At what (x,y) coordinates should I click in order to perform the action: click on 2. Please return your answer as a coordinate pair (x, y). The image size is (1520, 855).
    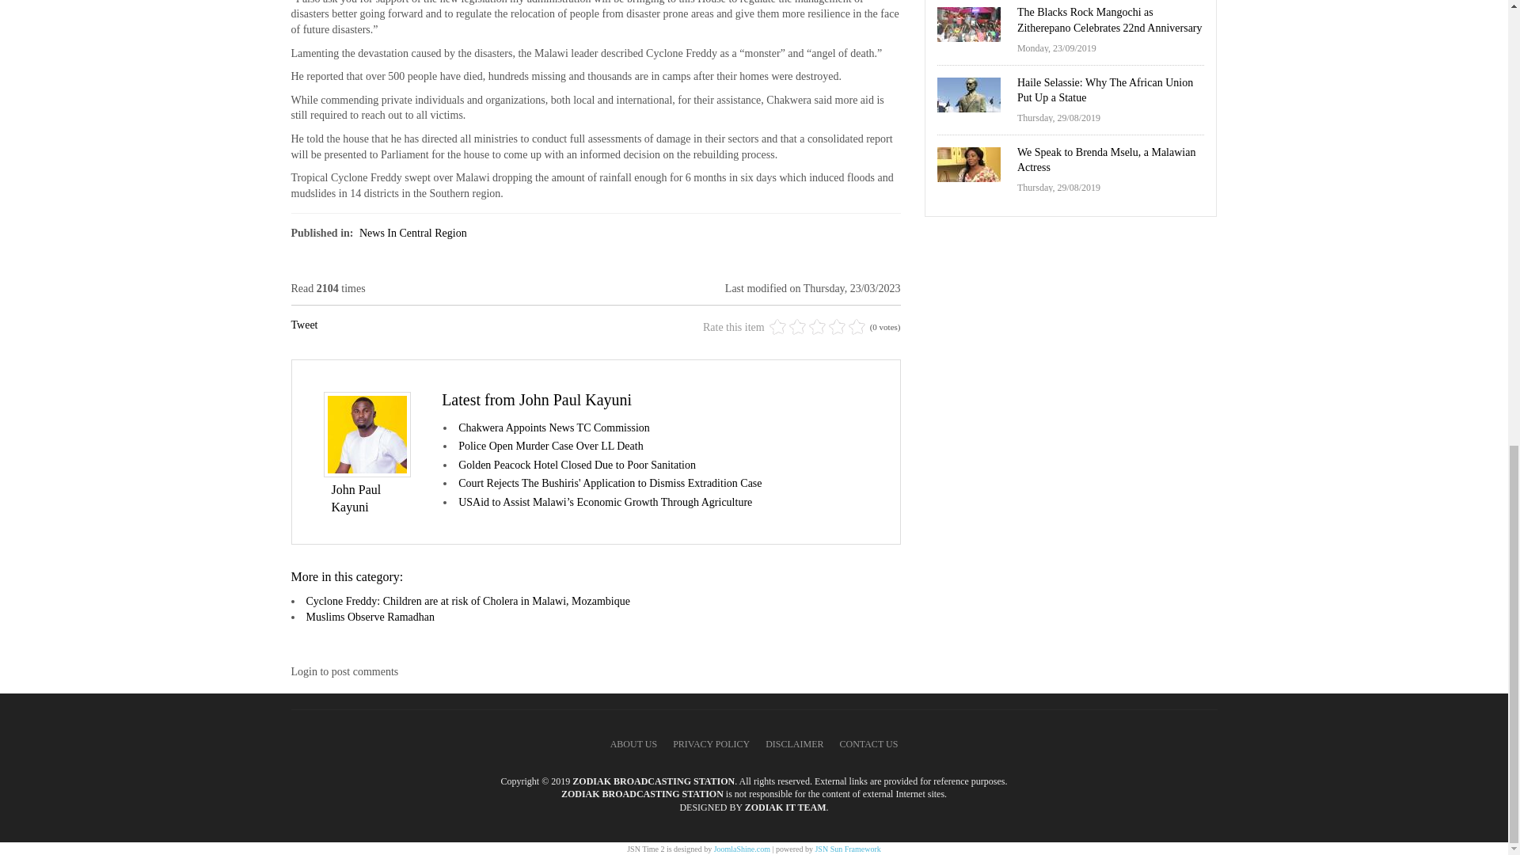
    Looking at the image, I should click on (787, 326).